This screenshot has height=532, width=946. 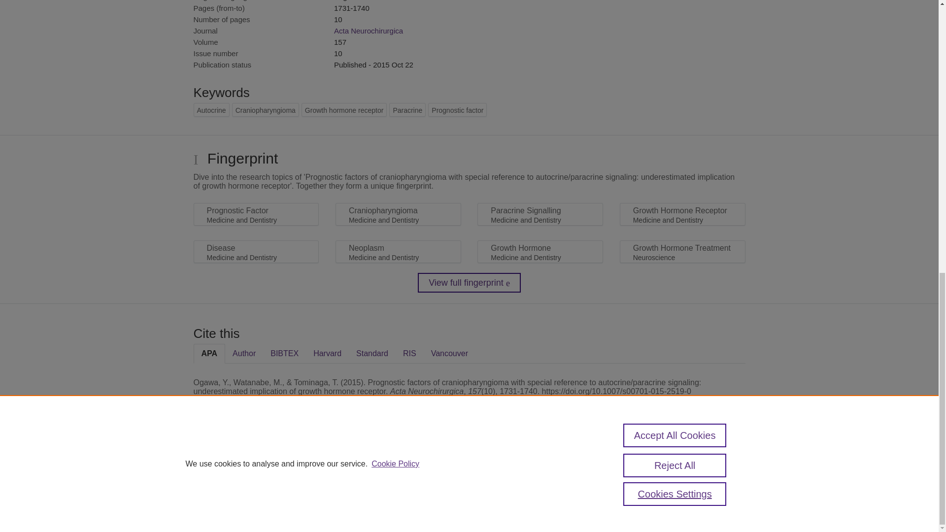 What do you see at coordinates (469, 283) in the screenshot?
I see `View full fingerprint` at bounding box center [469, 283].